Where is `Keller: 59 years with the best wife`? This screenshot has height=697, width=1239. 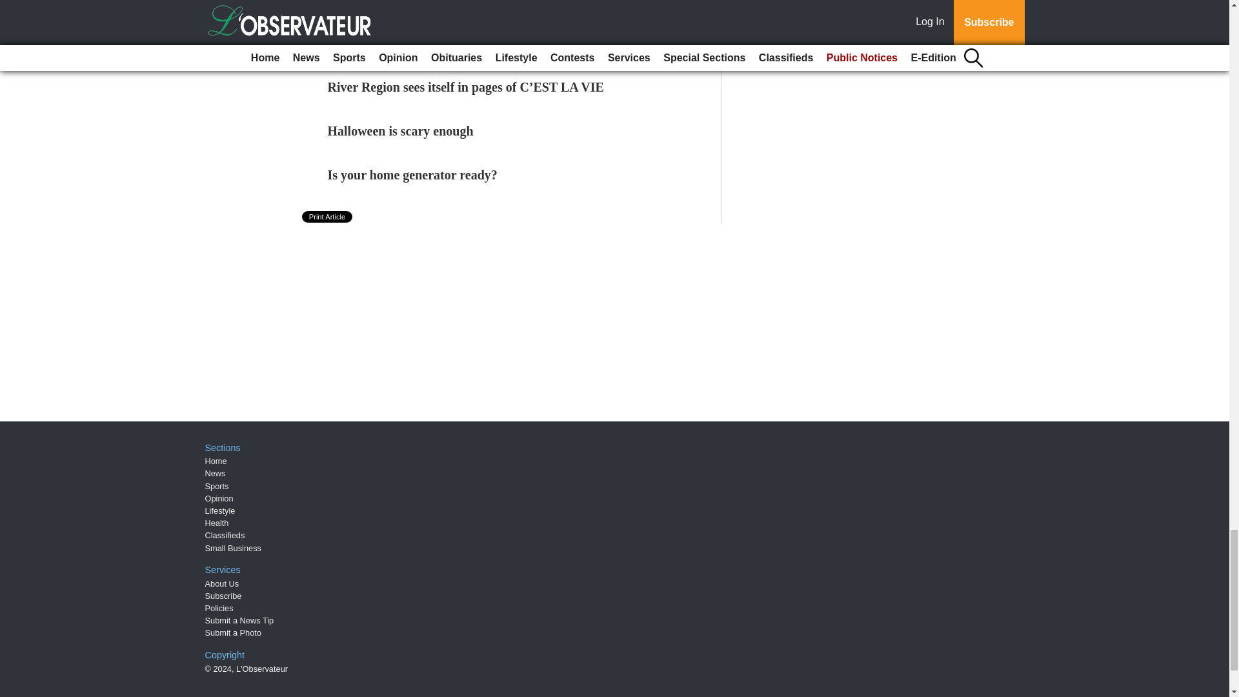 Keller: 59 years with the best wife is located at coordinates (421, 43).